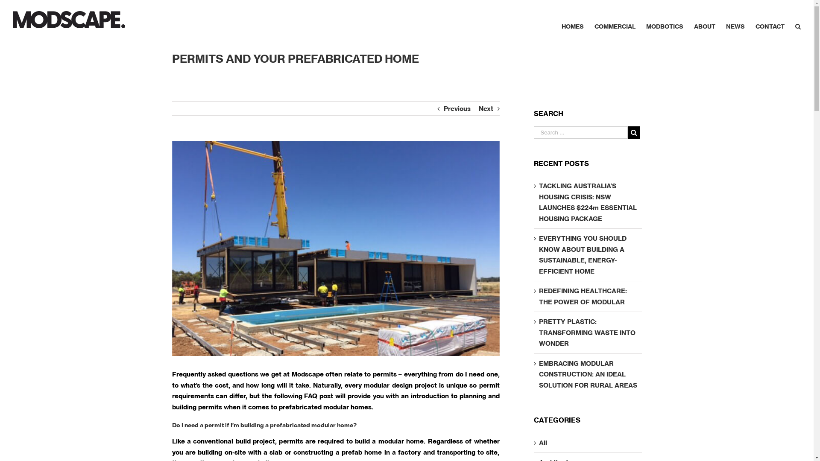 This screenshot has width=820, height=461. What do you see at coordinates (336, 248) in the screenshot?
I see `View Larger Image` at bounding box center [336, 248].